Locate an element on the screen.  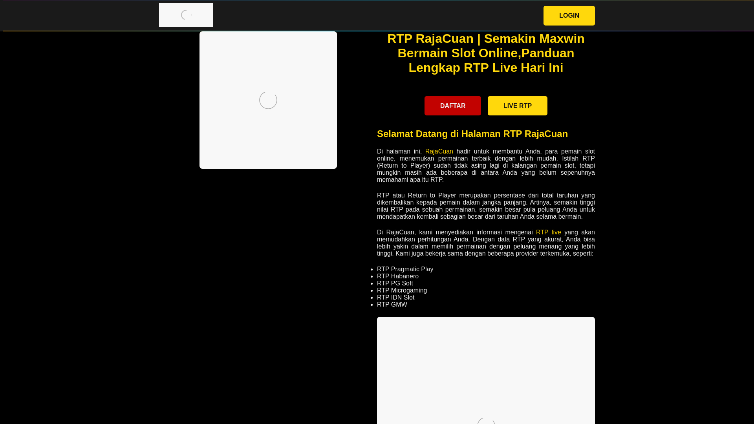
RTP live is located at coordinates (548, 232).